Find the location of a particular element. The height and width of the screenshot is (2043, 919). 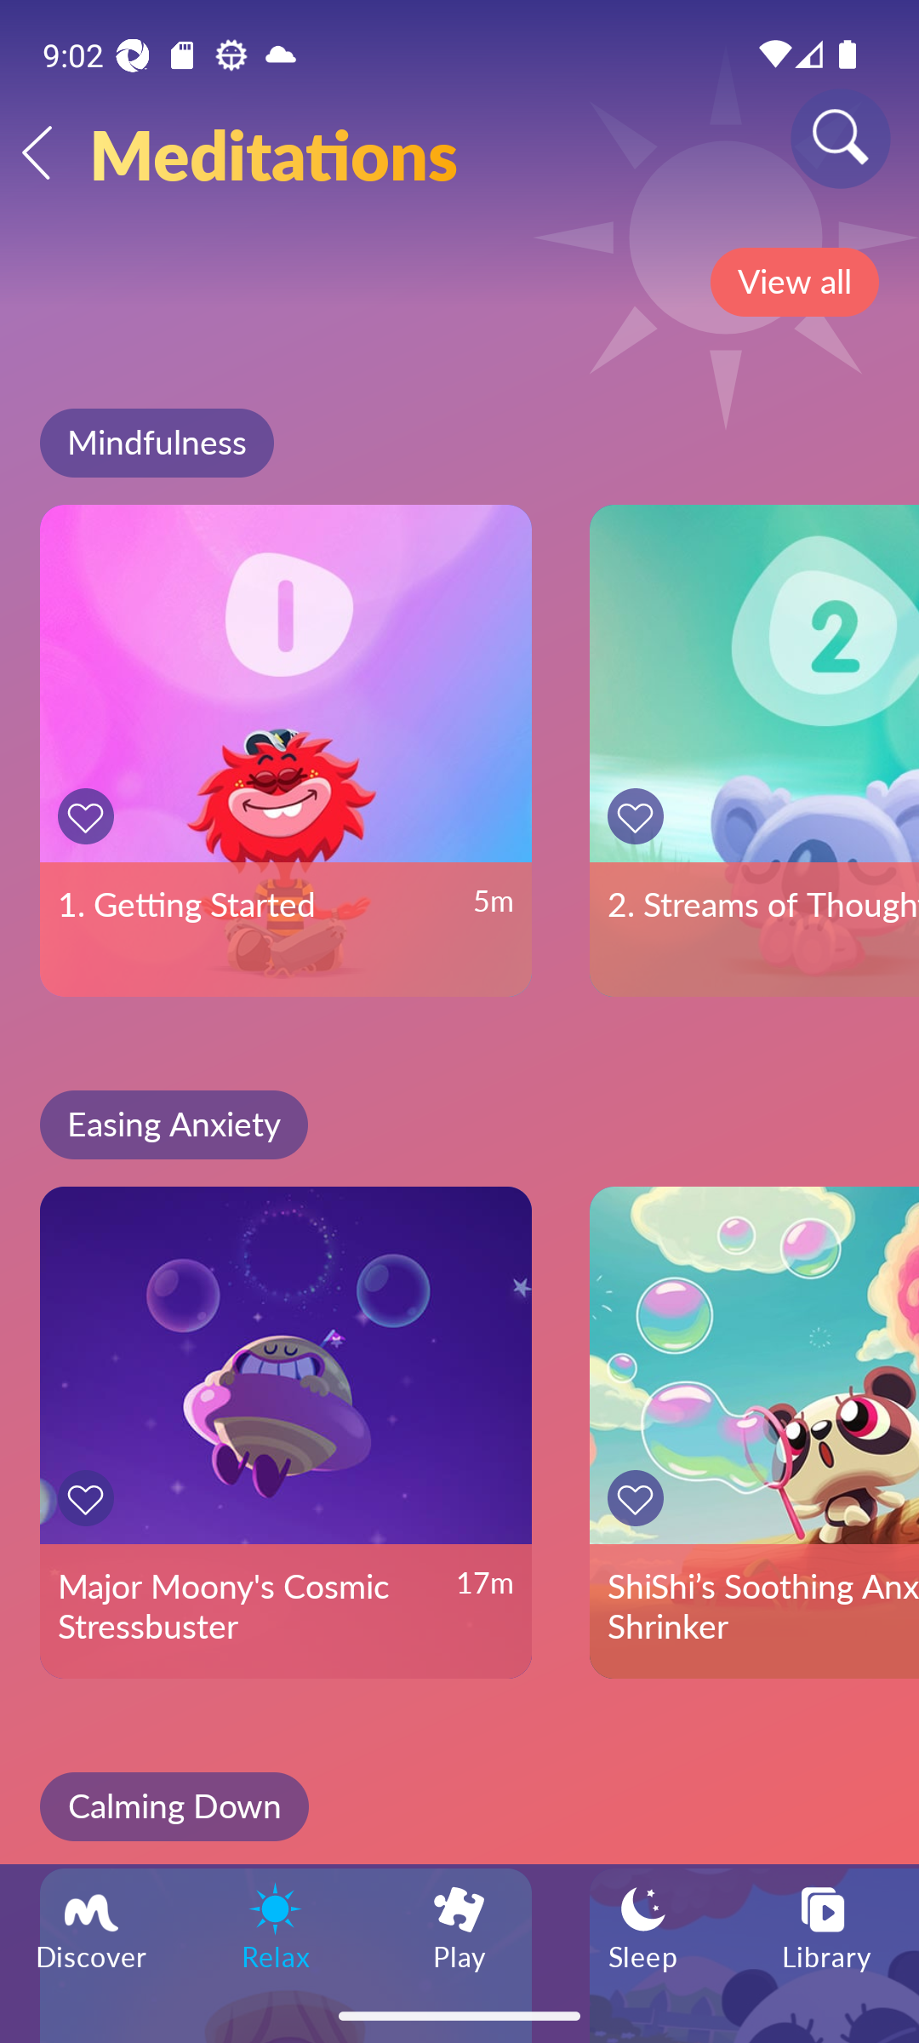

Button is located at coordinates (90, 815).